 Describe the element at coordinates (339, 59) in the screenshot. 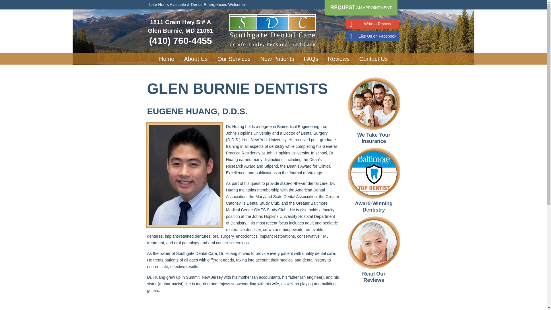

I see `Reviews` at that location.